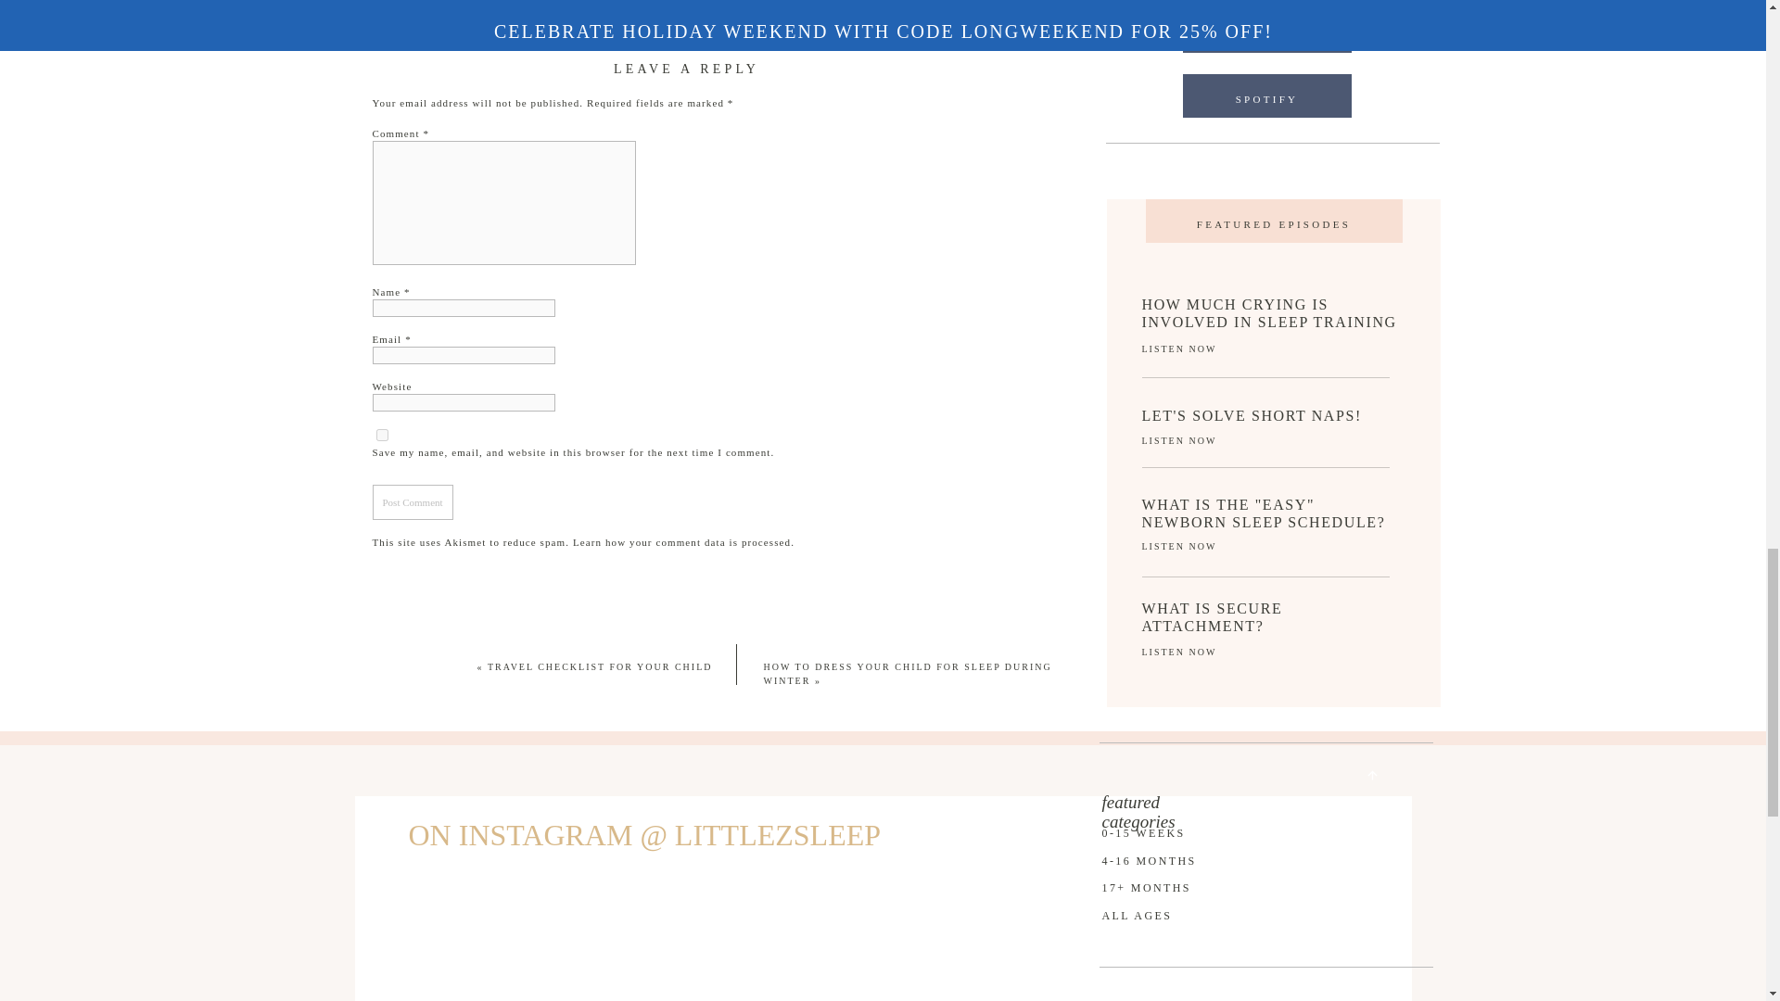  Describe the element at coordinates (1275, 417) in the screenshot. I see `LET'S SOLVE SHORT NAPS!` at that location.